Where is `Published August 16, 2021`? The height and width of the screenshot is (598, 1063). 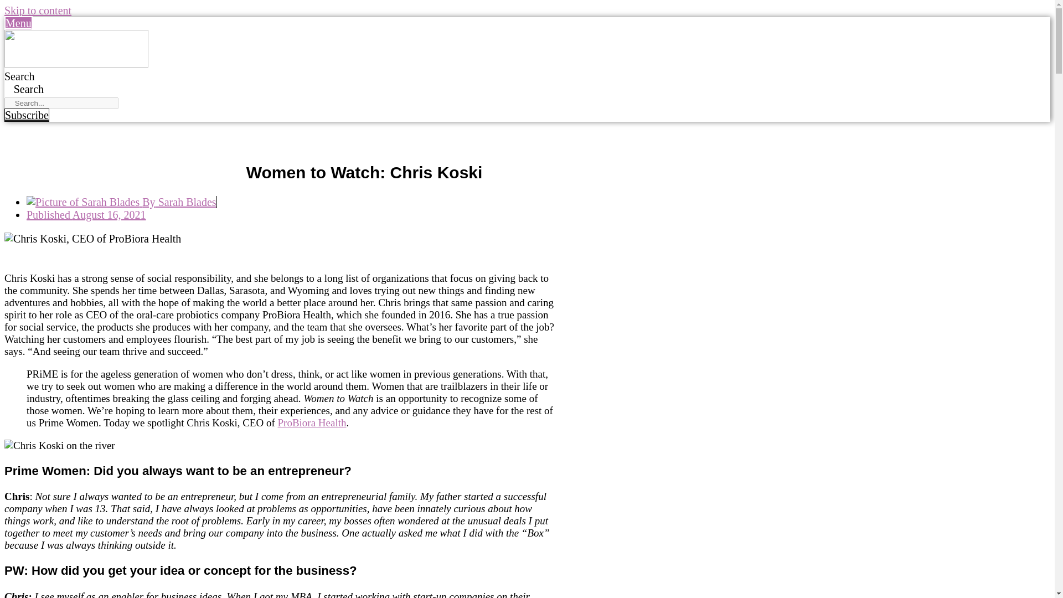
Published August 16, 2021 is located at coordinates (86, 214).